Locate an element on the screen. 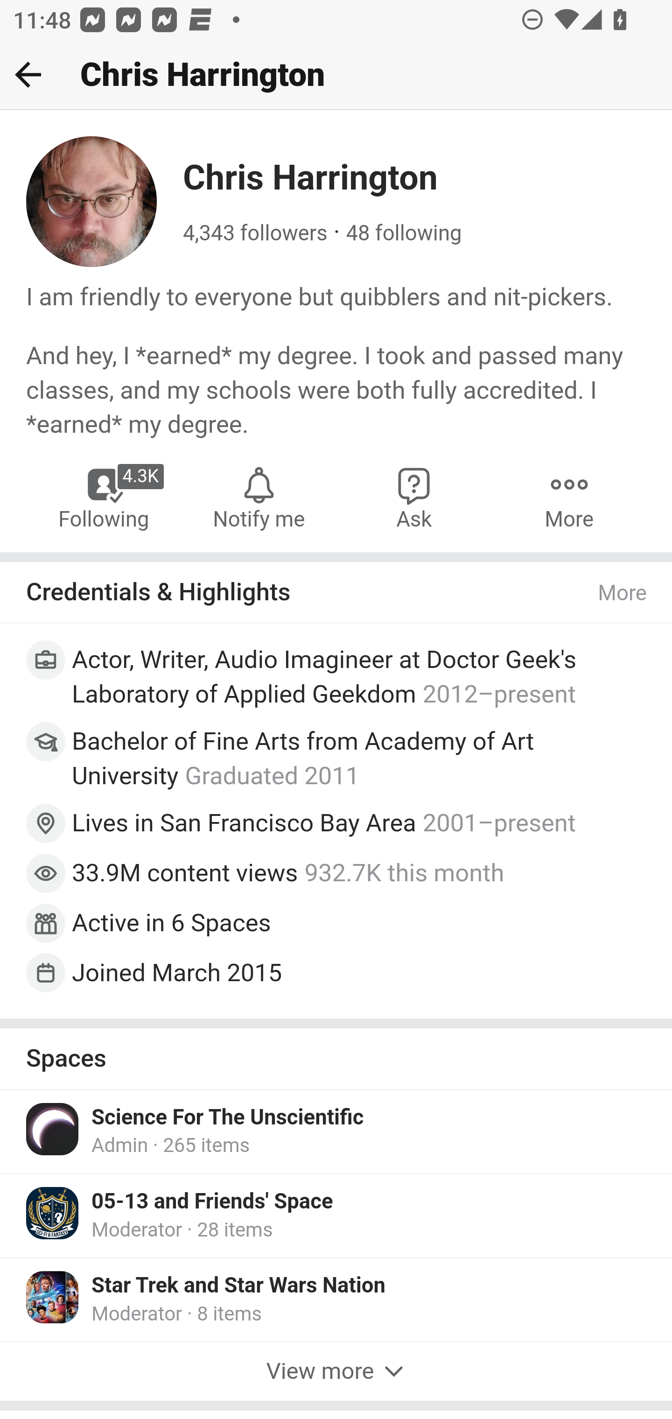  Ask is located at coordinates (414, 497).